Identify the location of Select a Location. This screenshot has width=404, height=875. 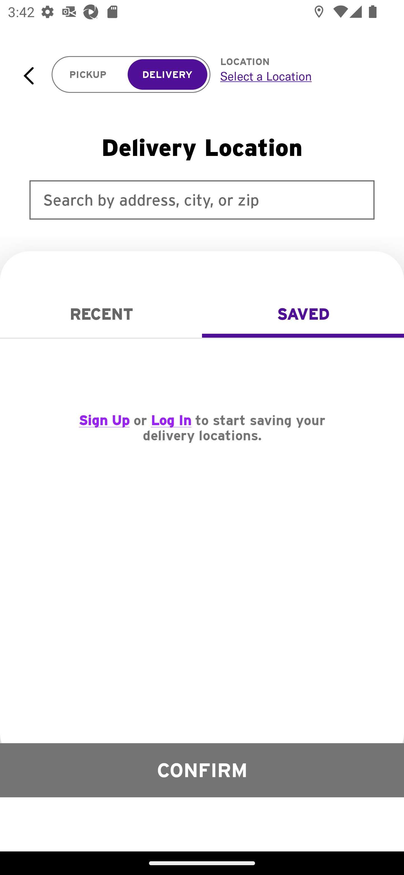
(300, 76).